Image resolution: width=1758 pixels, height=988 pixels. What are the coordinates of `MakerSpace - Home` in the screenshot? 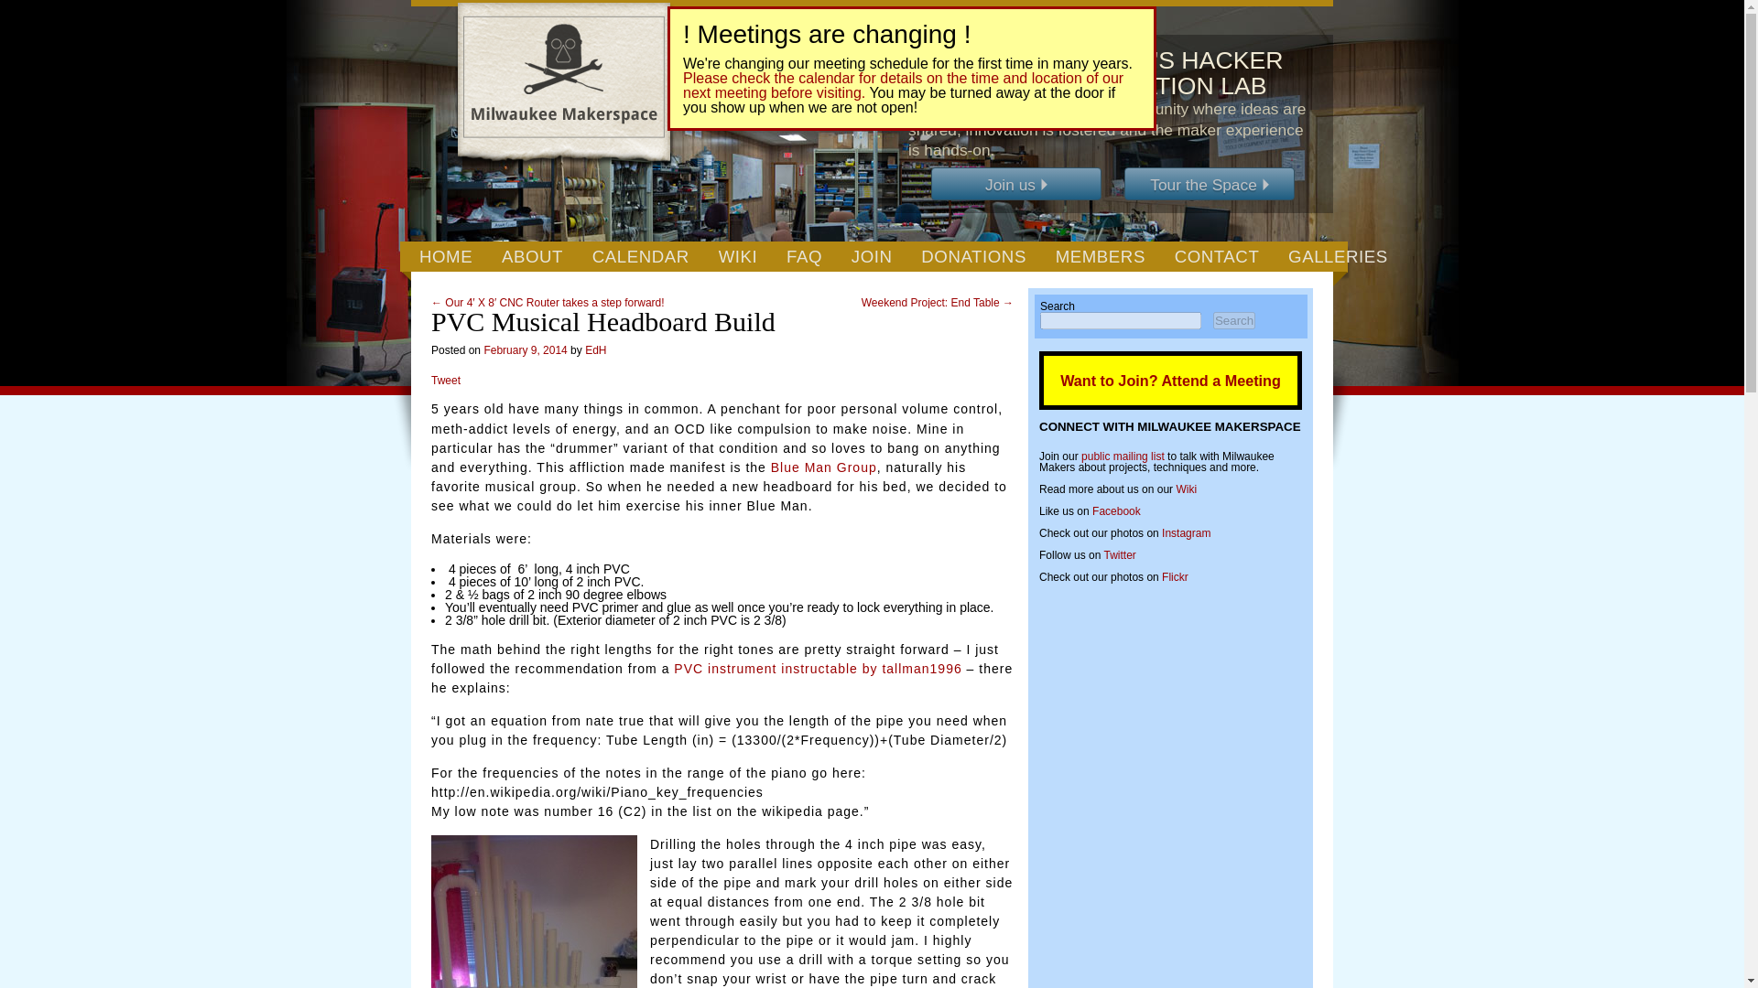 It's located at (565, 85).